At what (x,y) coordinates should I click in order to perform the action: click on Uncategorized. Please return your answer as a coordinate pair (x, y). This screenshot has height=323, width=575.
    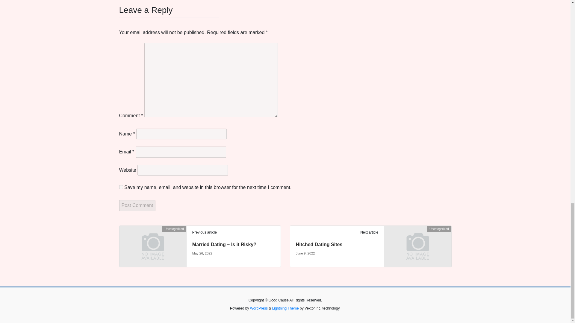
    Looking at the image, I should click on (417, 246).